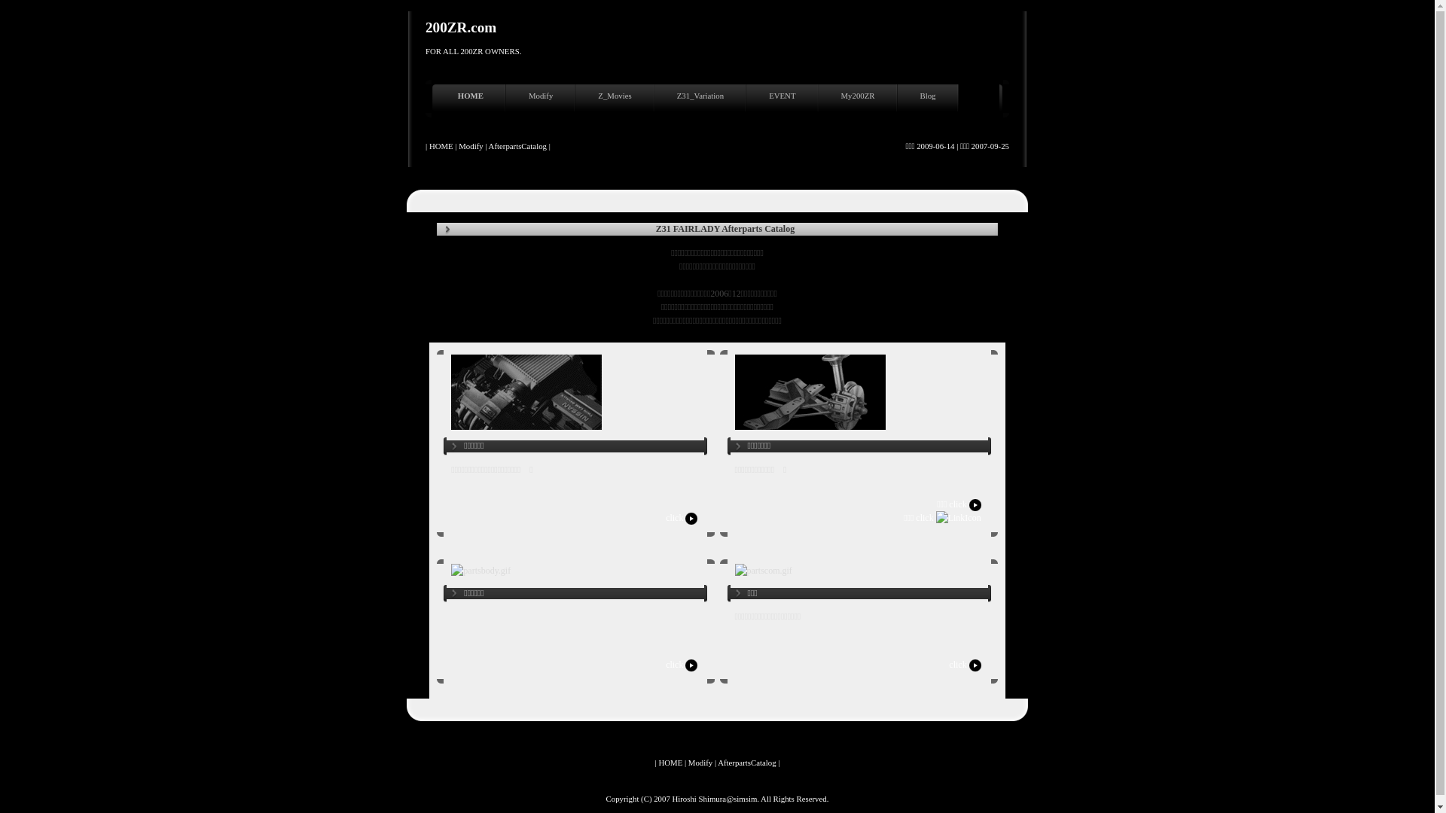  I want to click on Z31_Variation, so click(702, 99).